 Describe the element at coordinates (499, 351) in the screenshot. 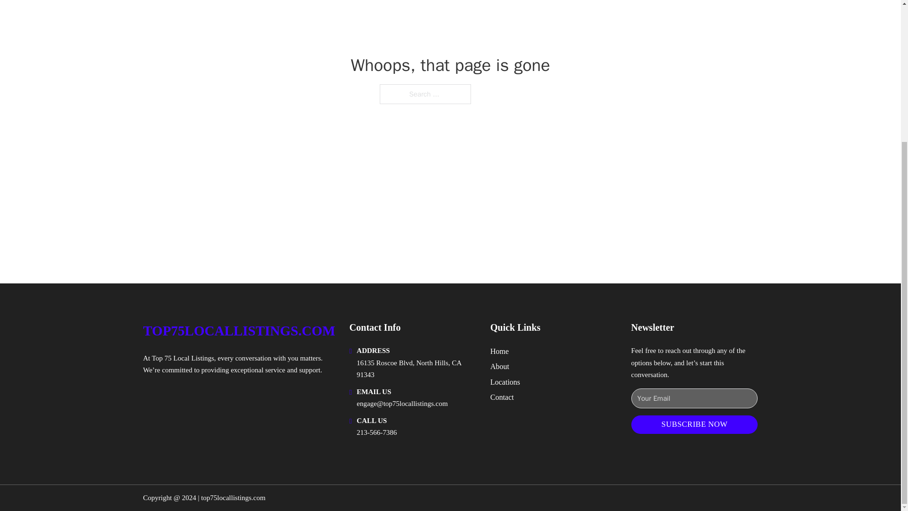

I see `Home` at that location.